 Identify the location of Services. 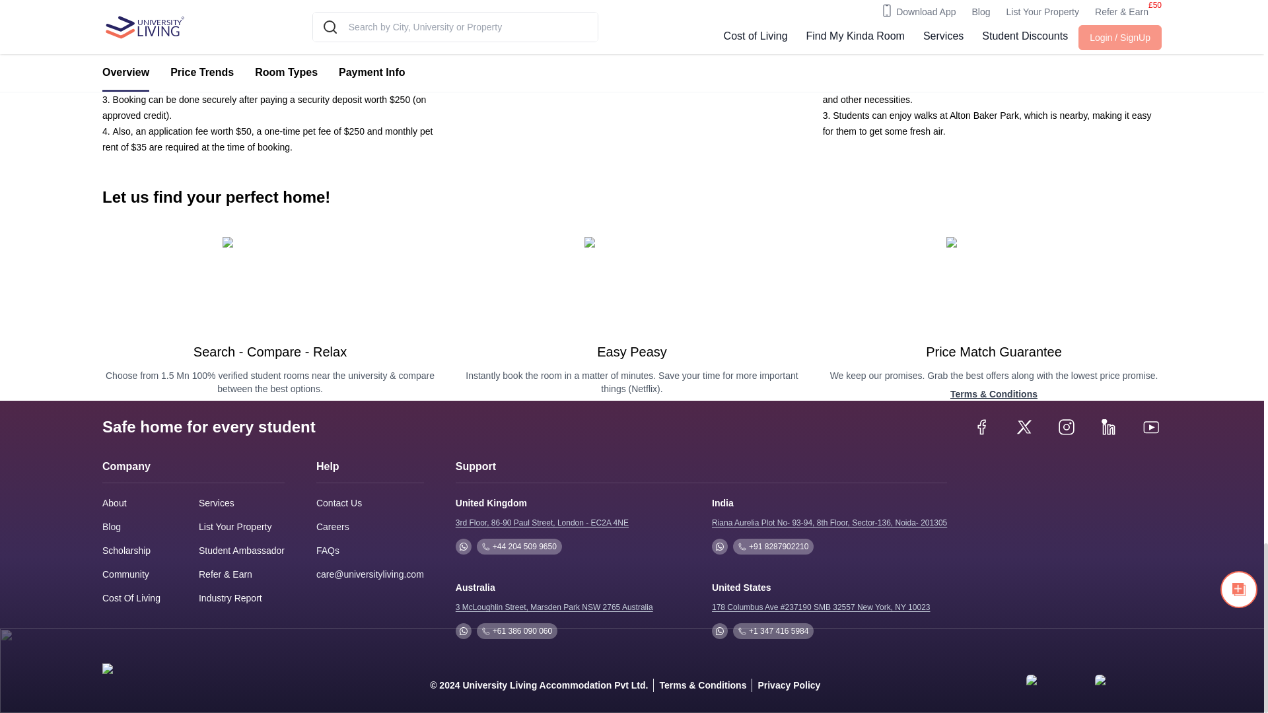
(217, 503).